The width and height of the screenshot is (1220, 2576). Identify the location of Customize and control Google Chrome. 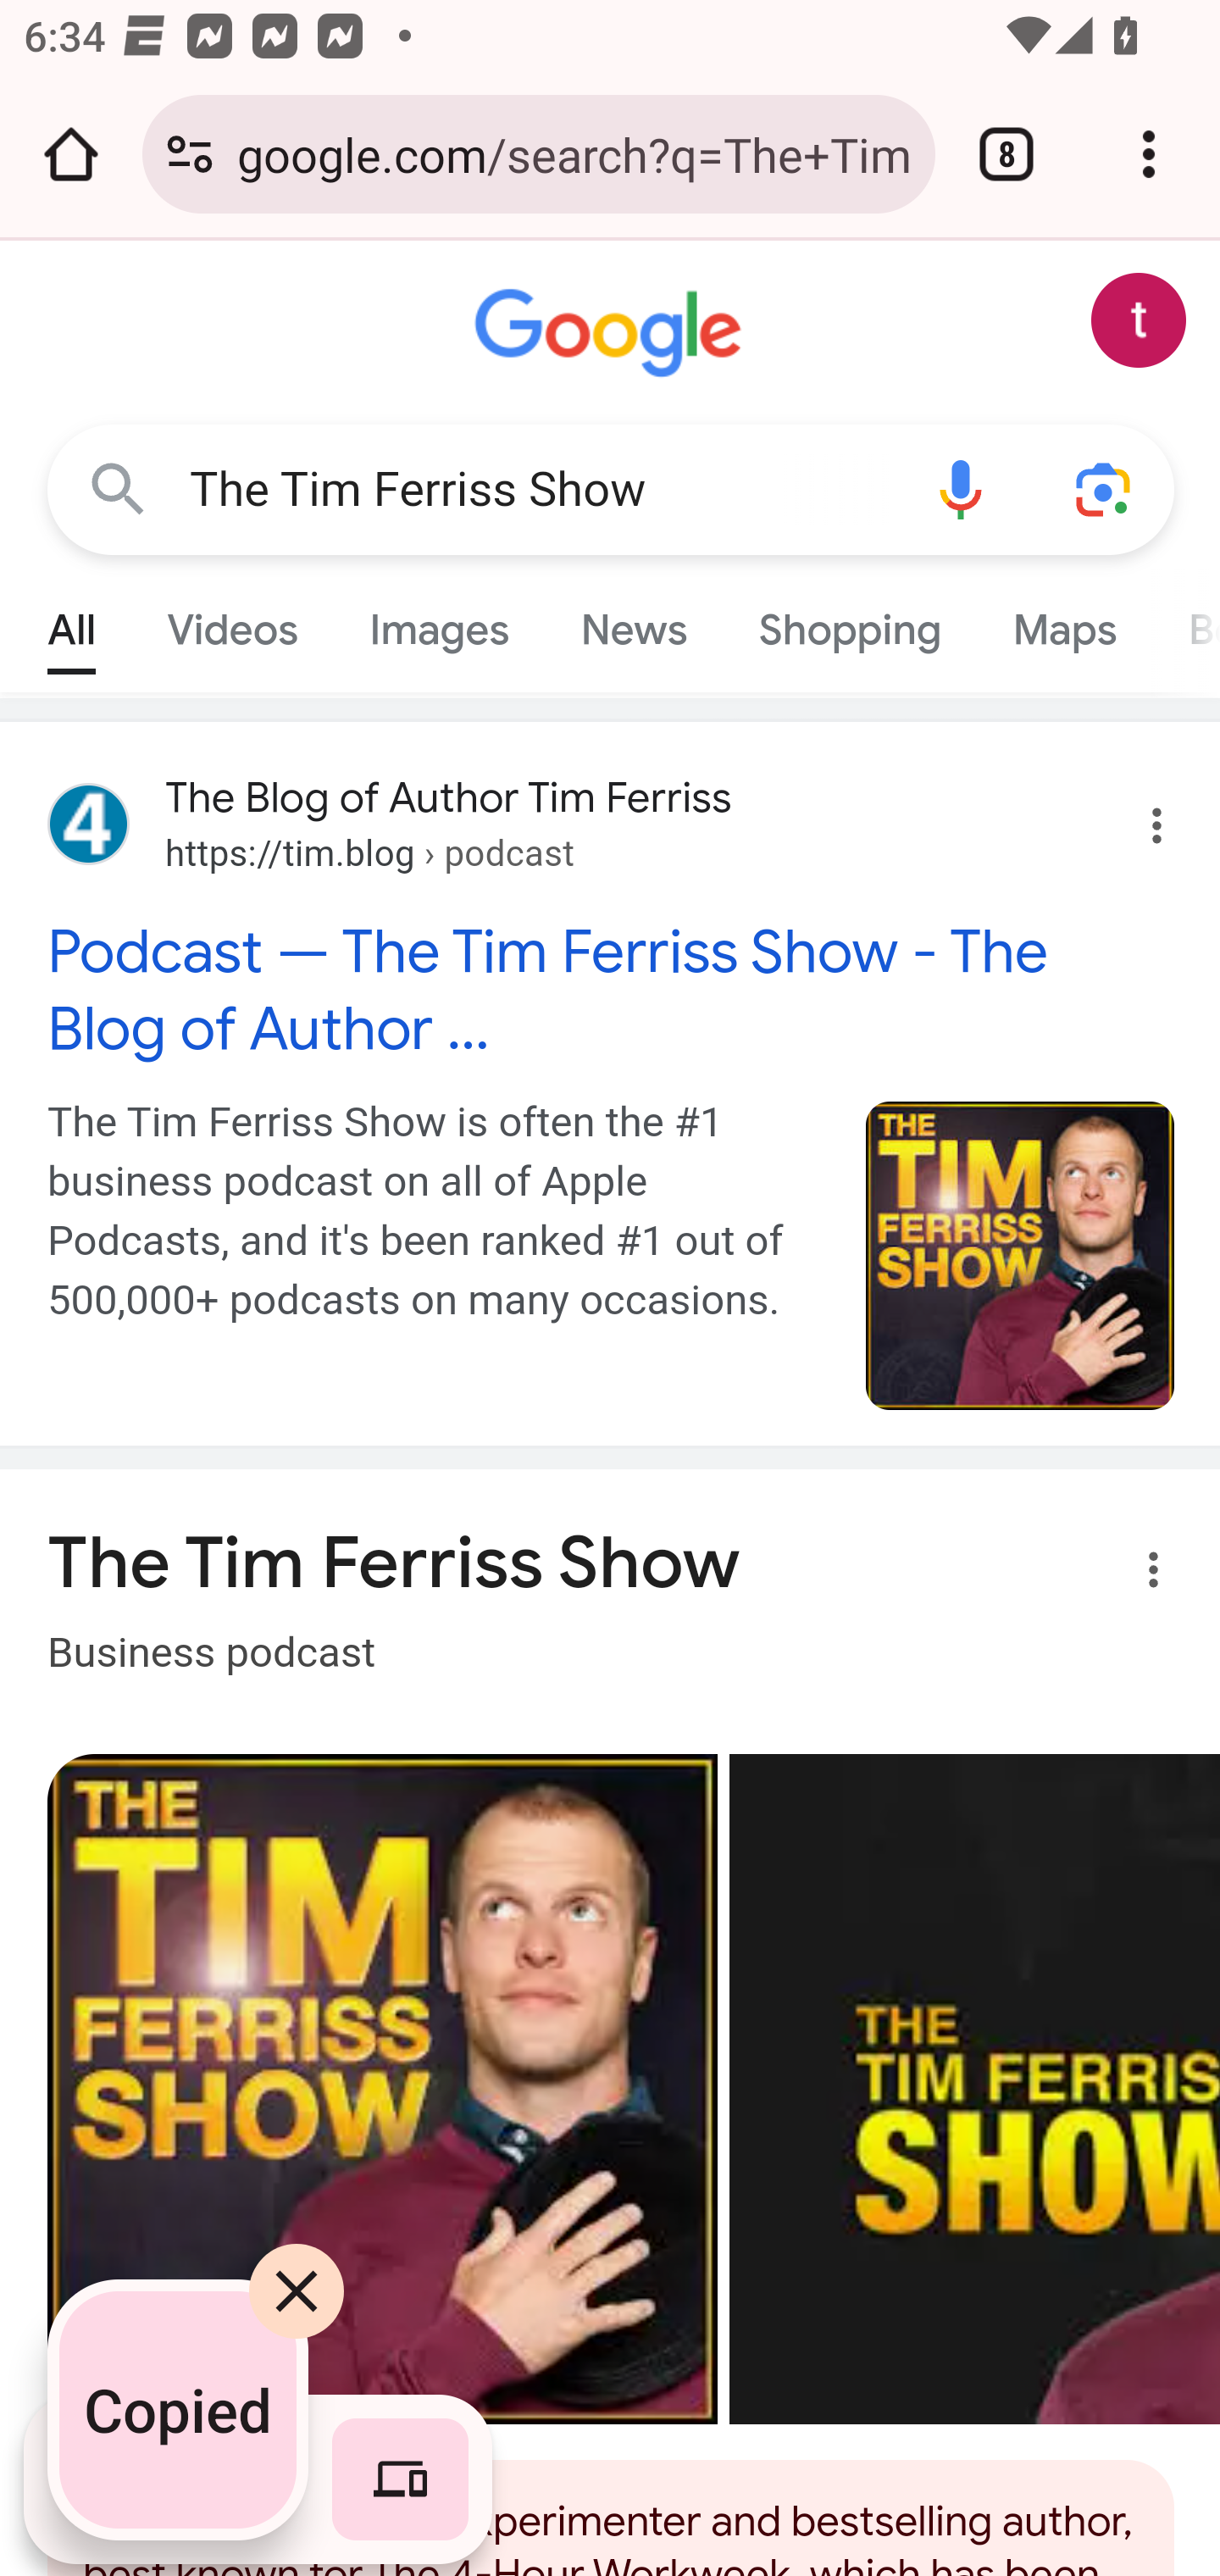
(1149, 154).